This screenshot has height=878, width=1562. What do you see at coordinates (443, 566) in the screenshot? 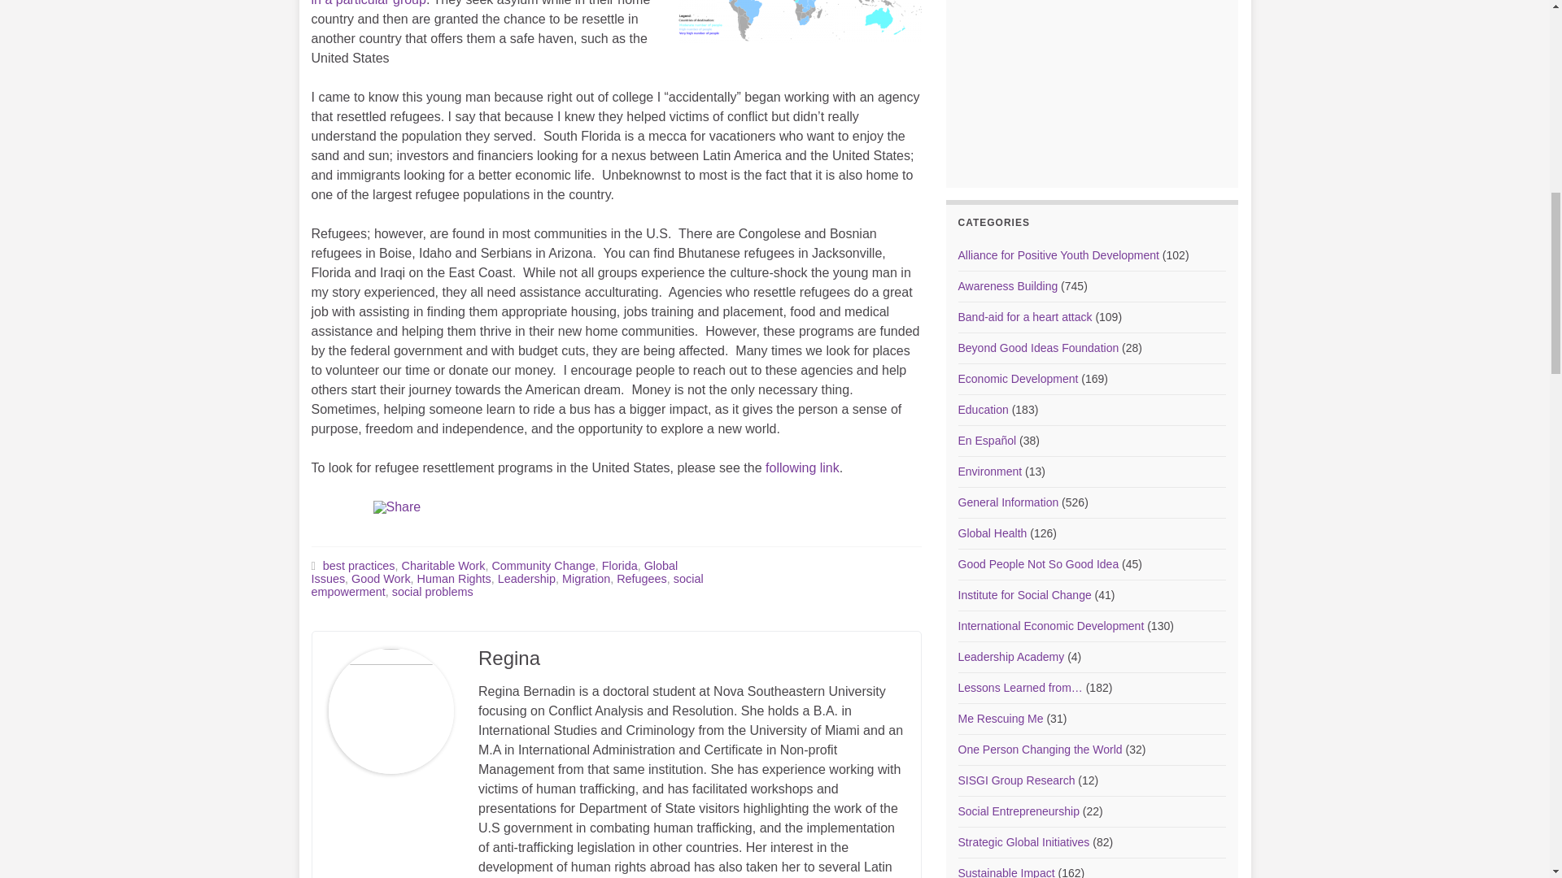
I see `Charitable Work` at bounding box center [443, 566].